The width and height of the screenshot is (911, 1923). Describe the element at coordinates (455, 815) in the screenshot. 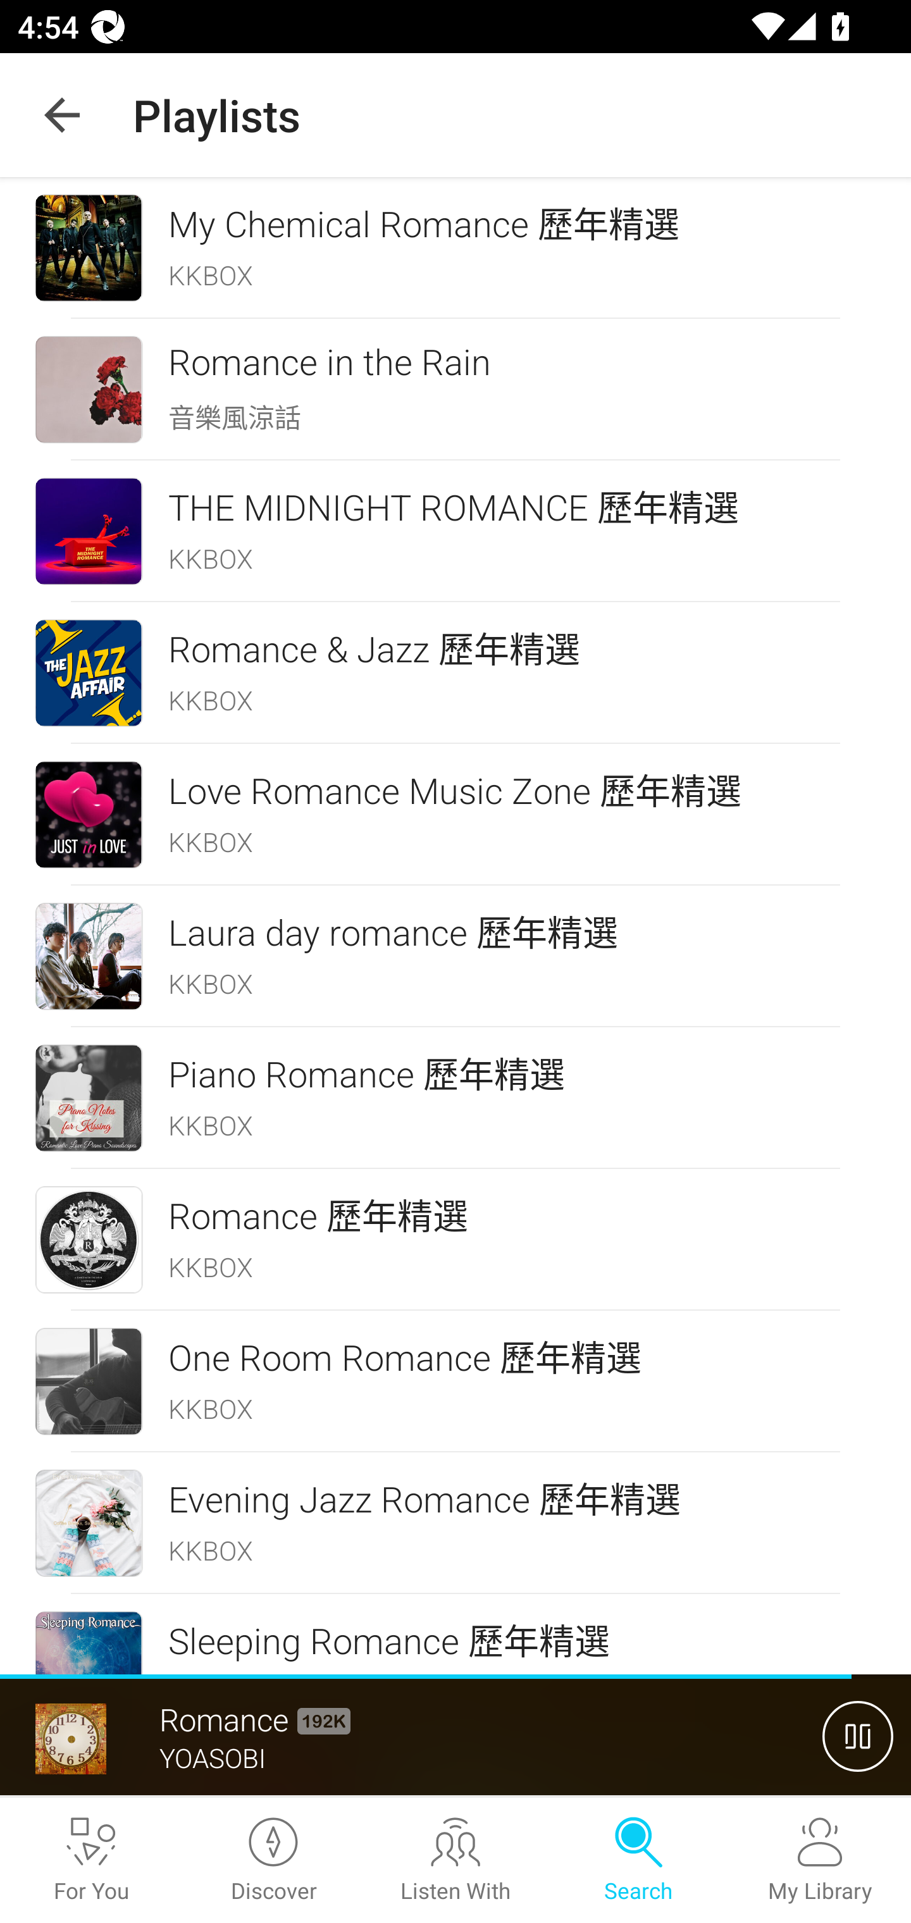

I see `Love Romance Music Zone 歷年精選 KKBOX` at that location.